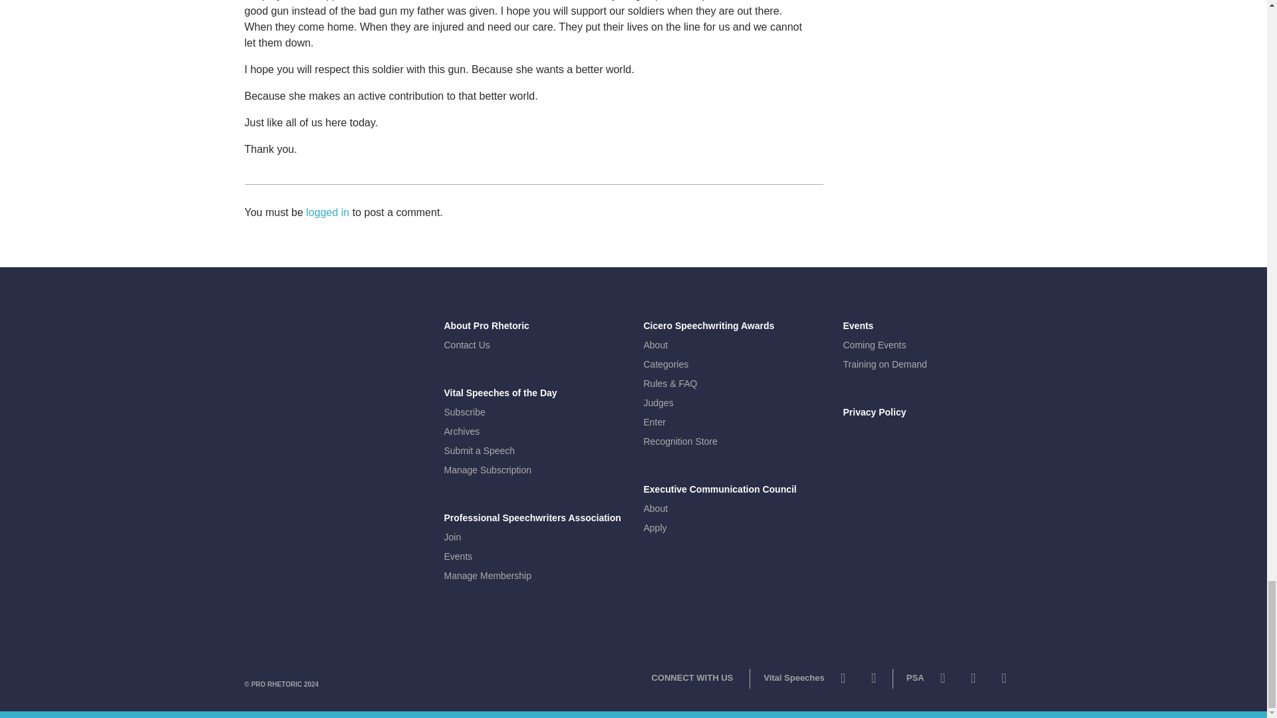 The height and width of the screenshot is (718, 1277). I want to click on YouTube, so click(972, 681).